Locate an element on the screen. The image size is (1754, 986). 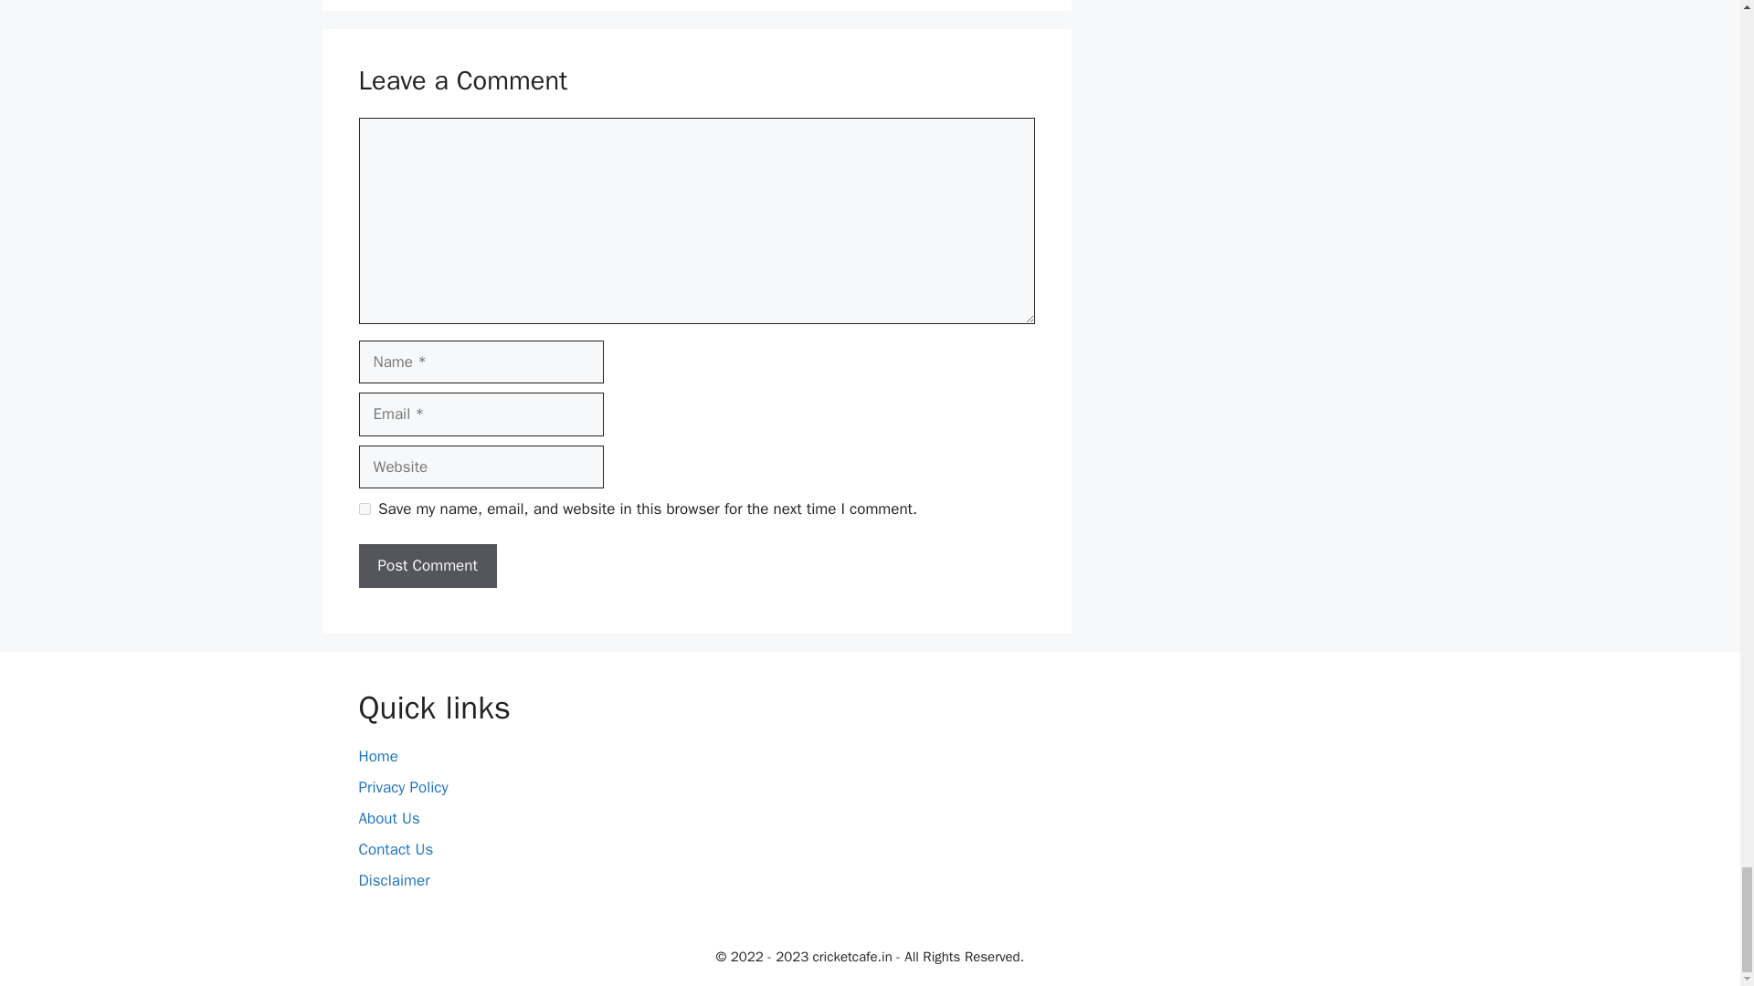
Privacy Policy is located at coordinates (402, 787).